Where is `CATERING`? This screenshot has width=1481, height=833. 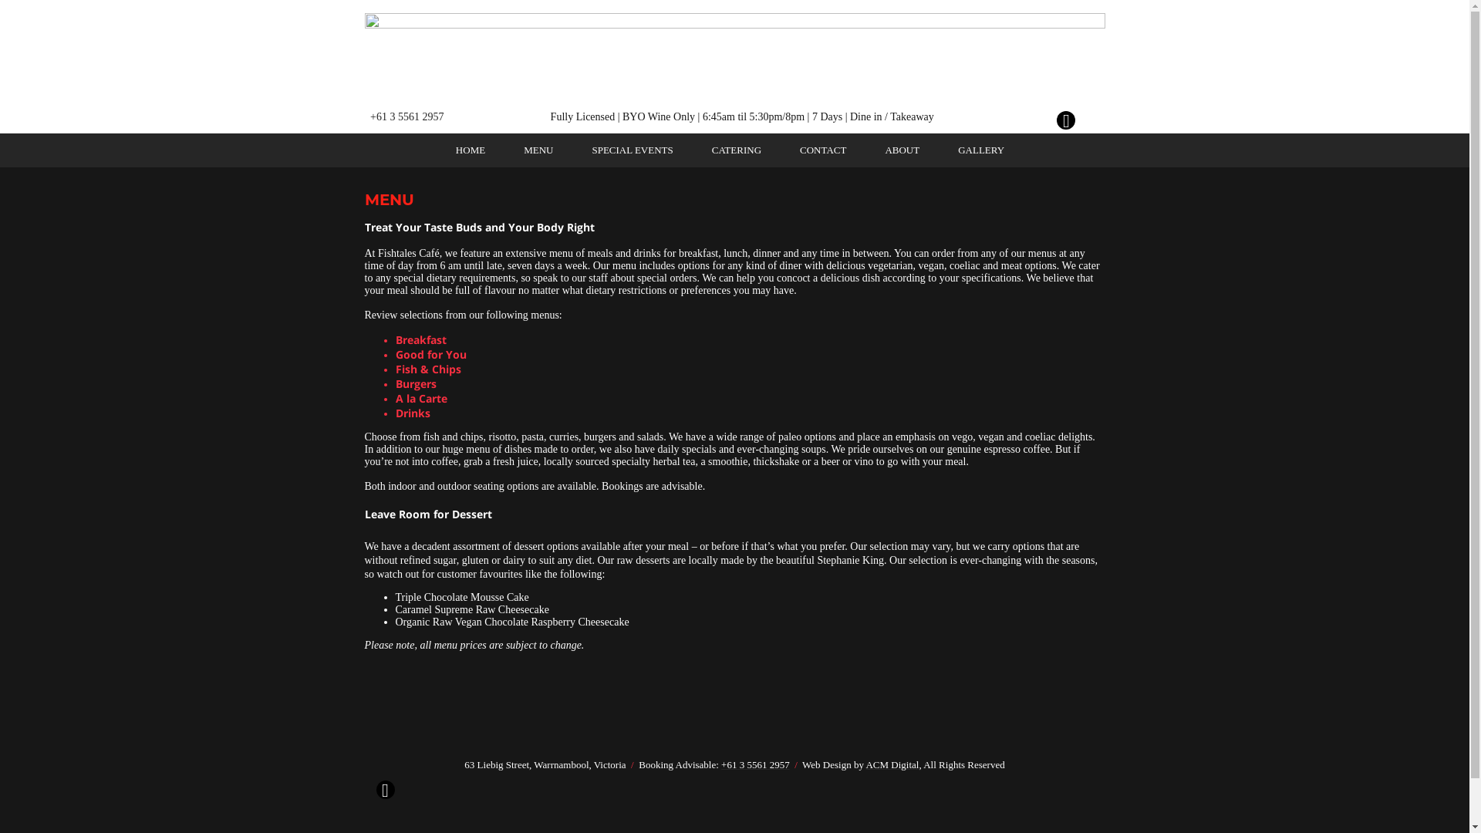 CATERING is located at coordinates (737, 150).